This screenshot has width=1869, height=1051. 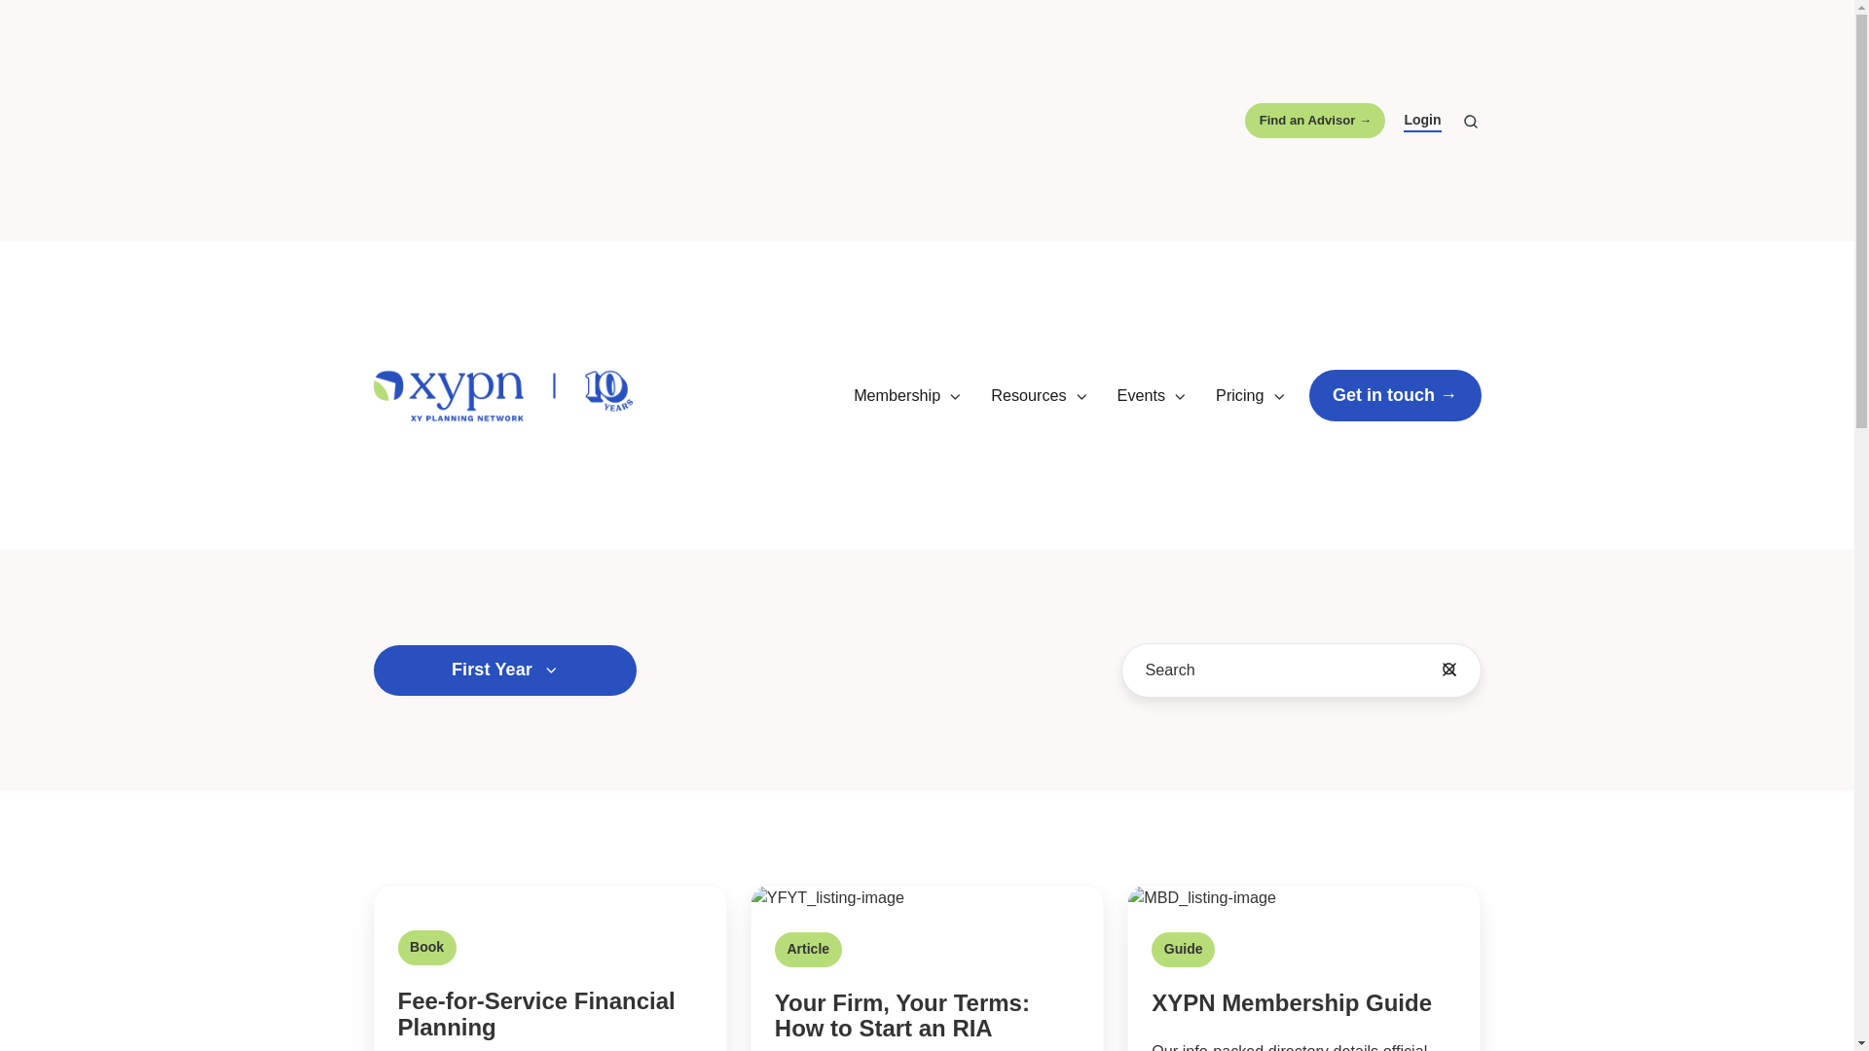 What do you see at coordinates (907, 395) in the screenshot?
I see `Membership` at bounding box center [907, 395].